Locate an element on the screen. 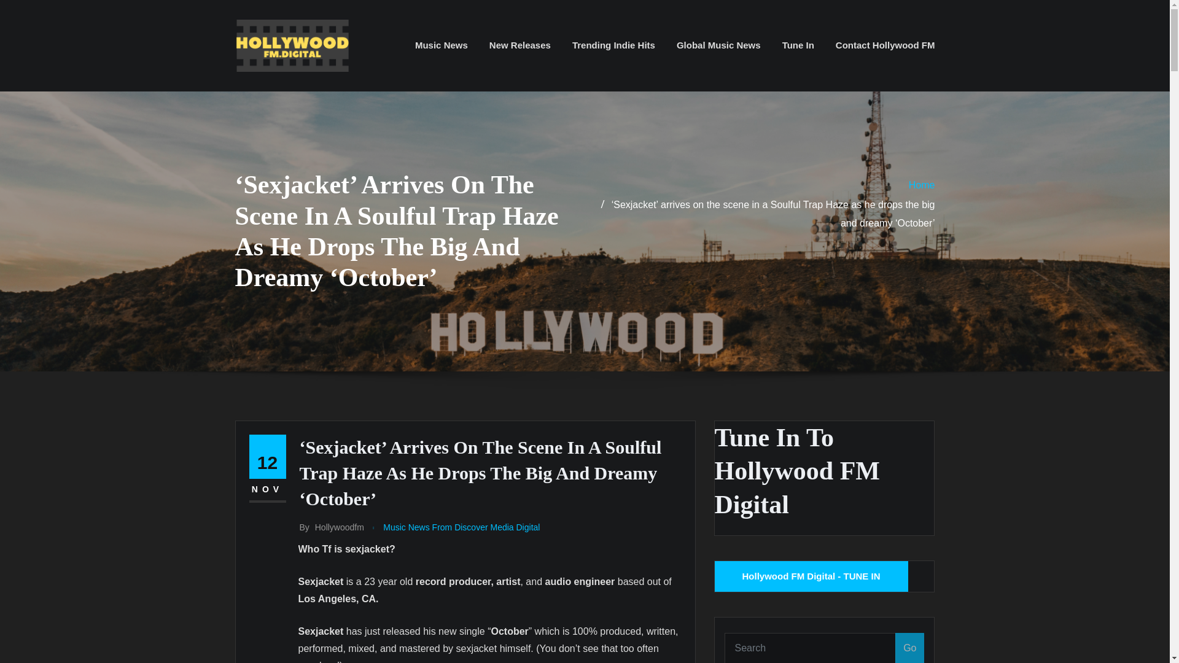  New Releases is located at coordinates (519, 45).